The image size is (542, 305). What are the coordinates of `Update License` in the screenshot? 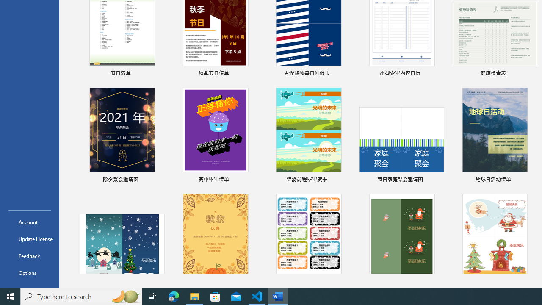 It's located at (30, 239).